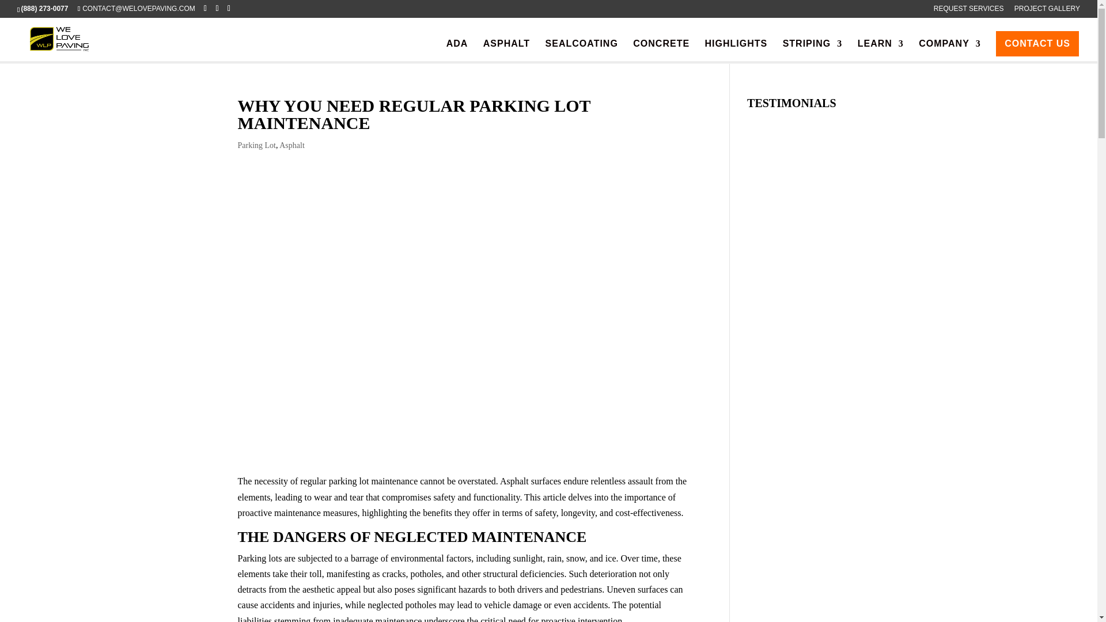  Describe the element at coordinates (803, 563) in the screenshot. I see `We Love Paving Testimonial! We Love Our Clients!` at that location.